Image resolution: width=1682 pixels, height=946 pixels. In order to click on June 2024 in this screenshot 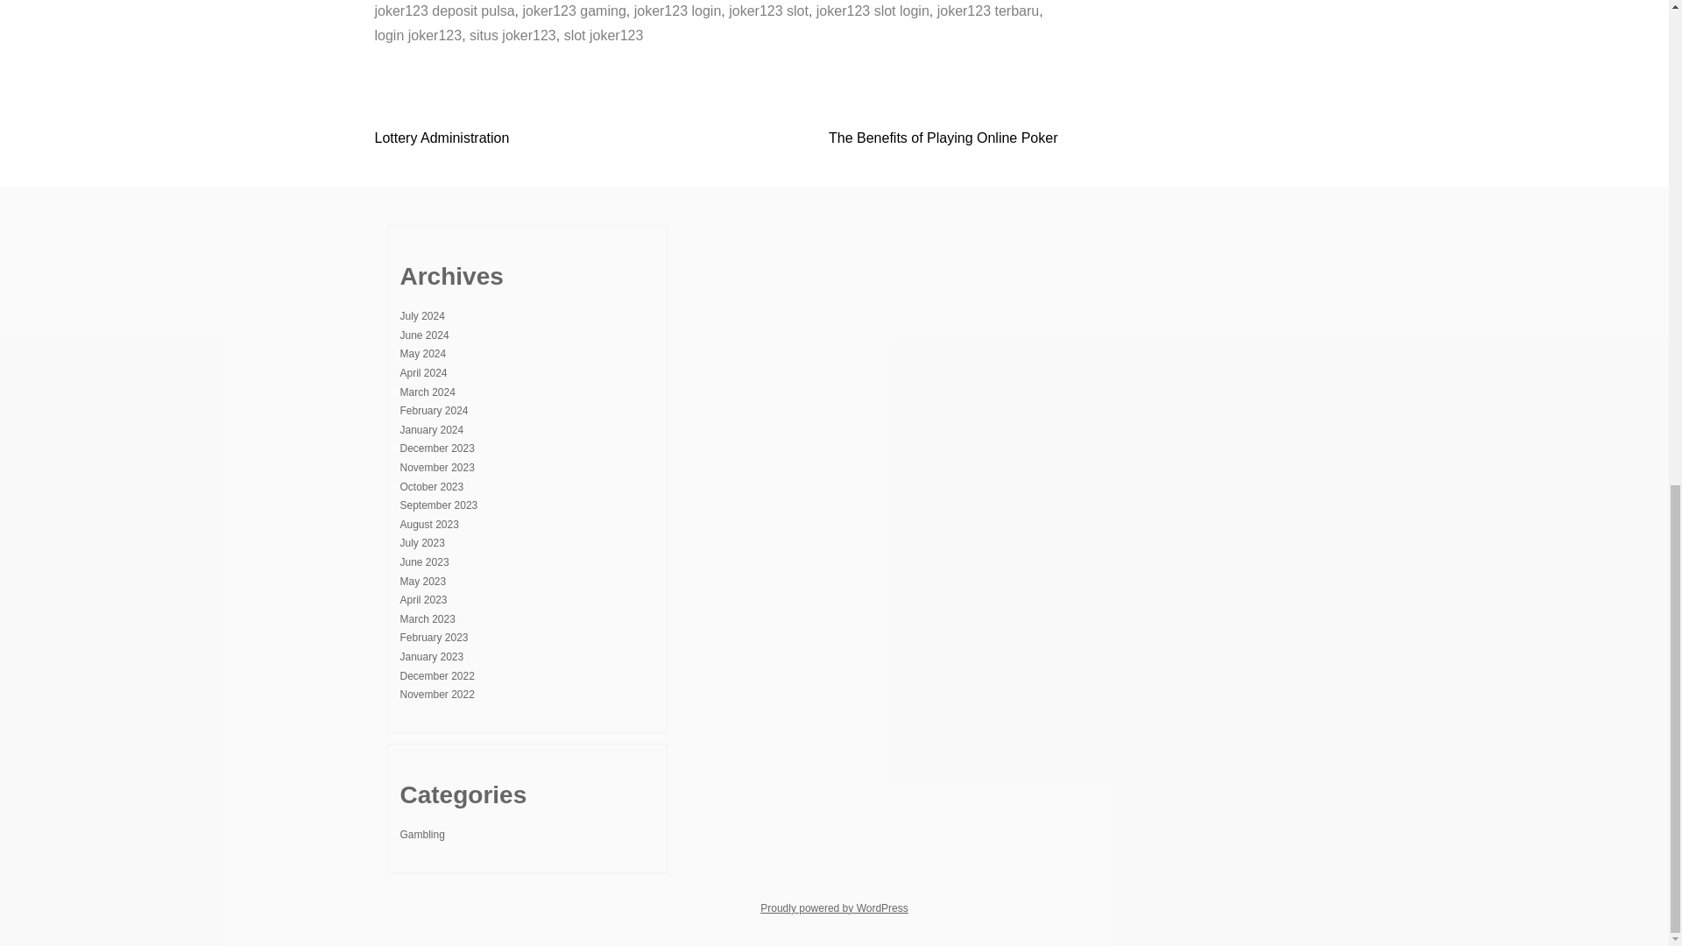, I will do `click(424, 335)`.